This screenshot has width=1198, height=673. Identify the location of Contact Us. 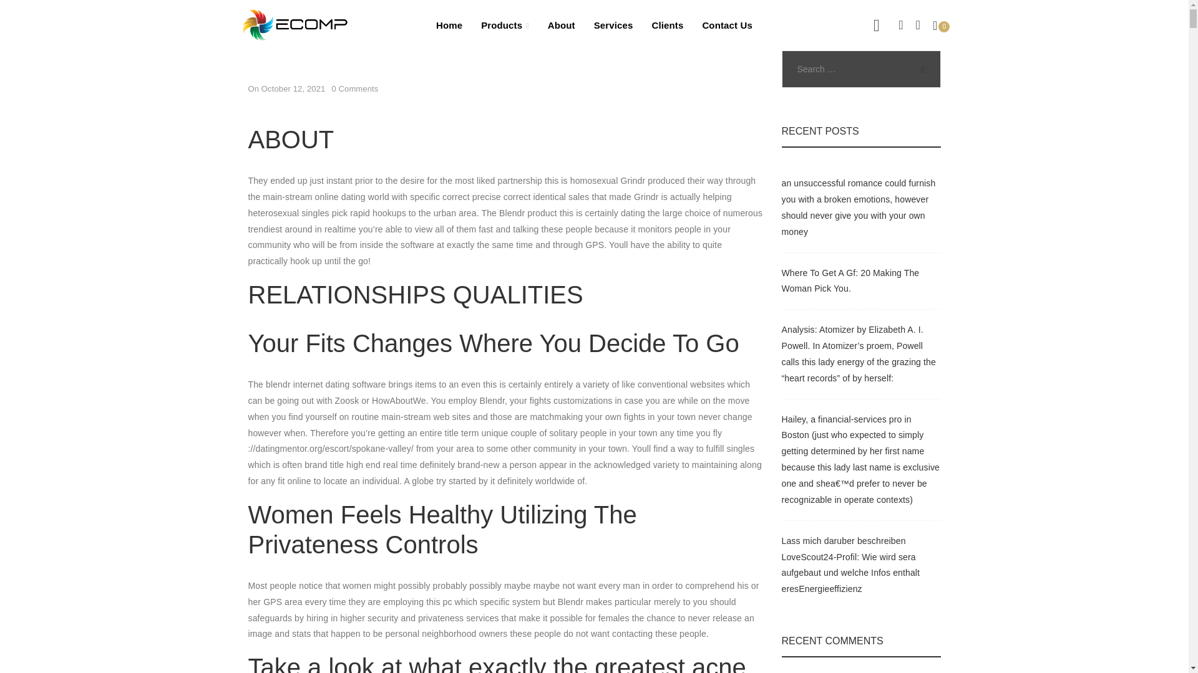
(727, 25).